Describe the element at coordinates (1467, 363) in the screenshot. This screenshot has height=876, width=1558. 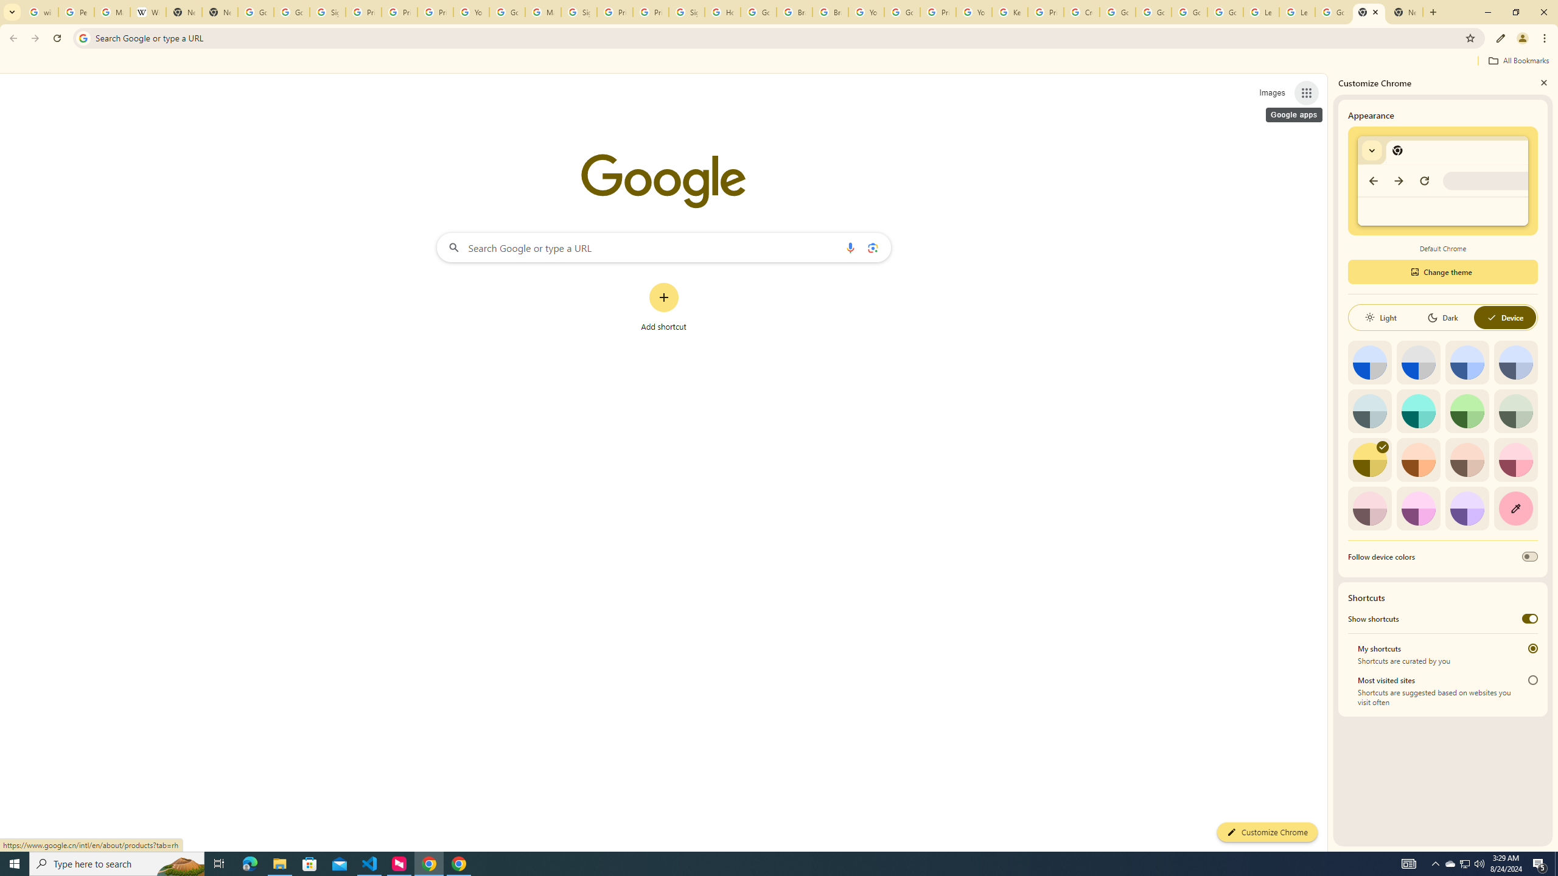
I see `Blue` at that location.